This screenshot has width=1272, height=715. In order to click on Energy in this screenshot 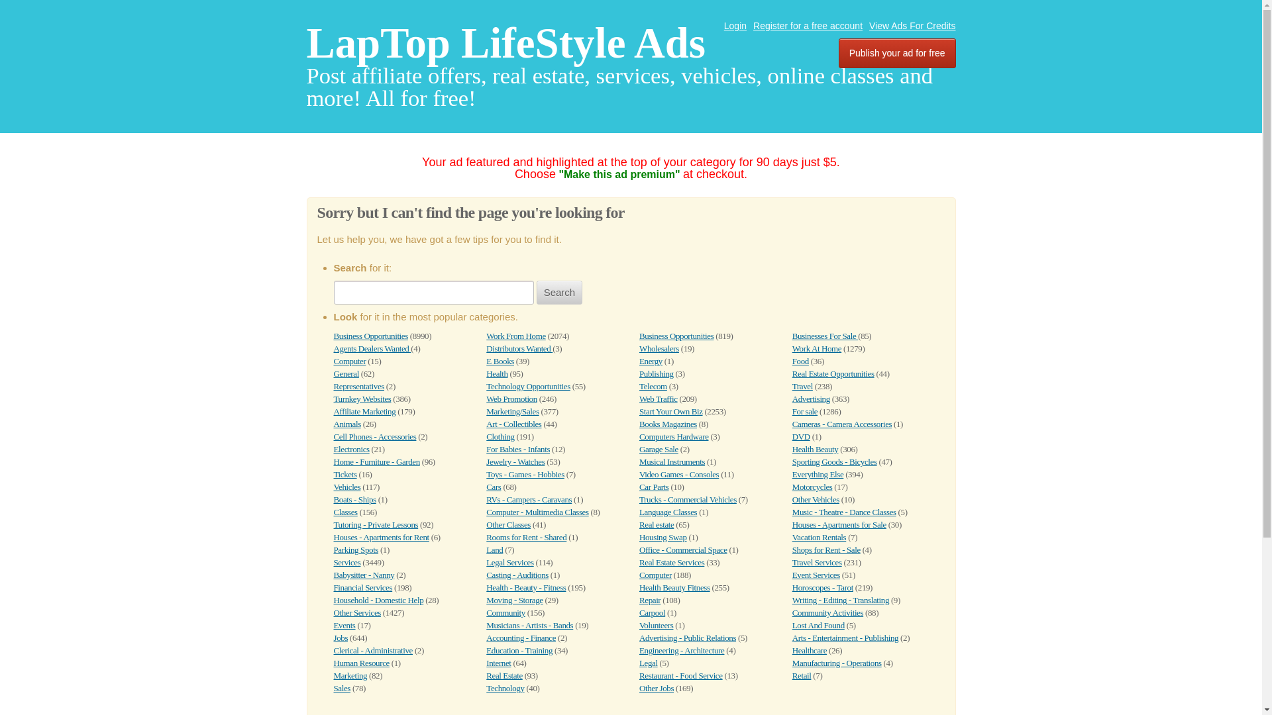, I will do `click(651, 360)`.